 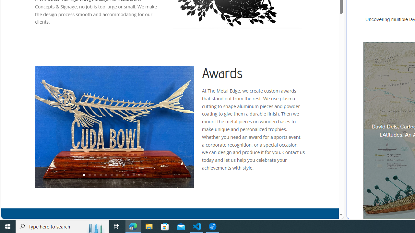 What do you see at coordinates (139, 175) in the screenshot?
I see `11` at bounding box center [139, 175].